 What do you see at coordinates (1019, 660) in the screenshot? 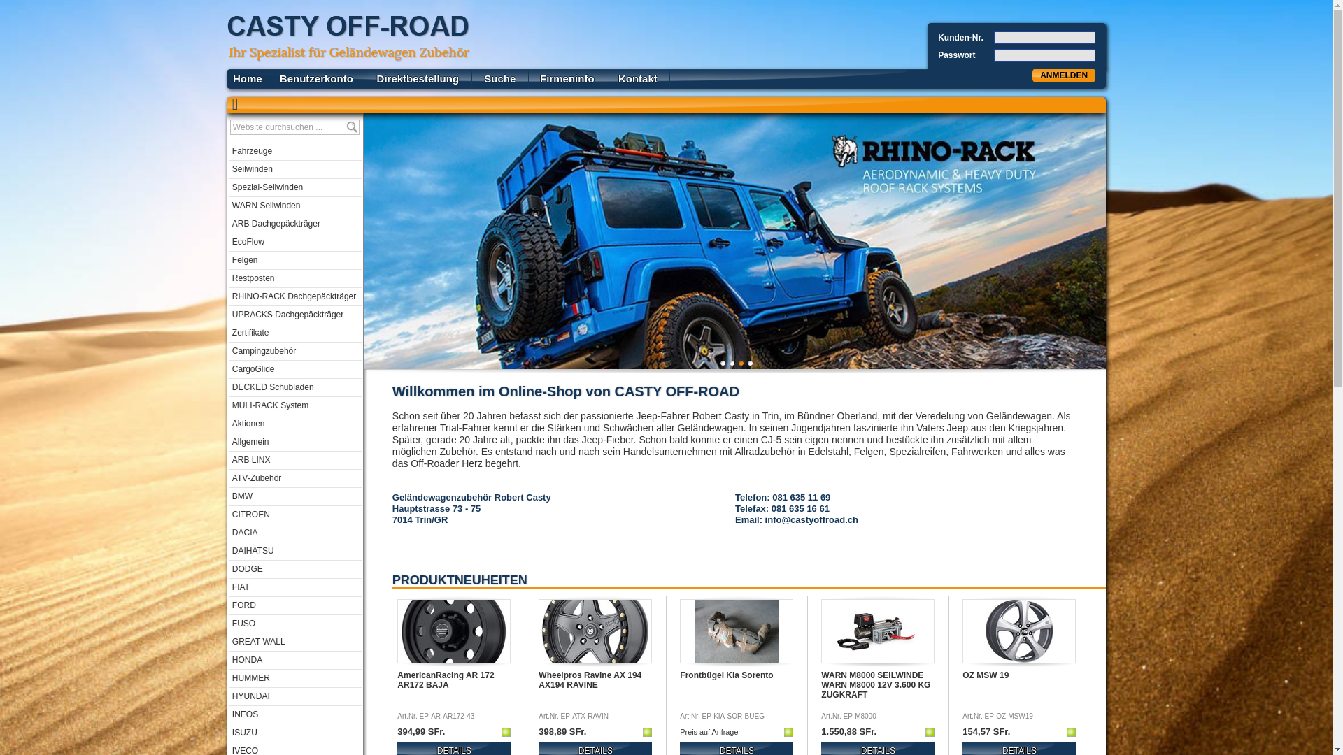
I see `OZ MSW 19 ` at bounding box center [1019, 660].